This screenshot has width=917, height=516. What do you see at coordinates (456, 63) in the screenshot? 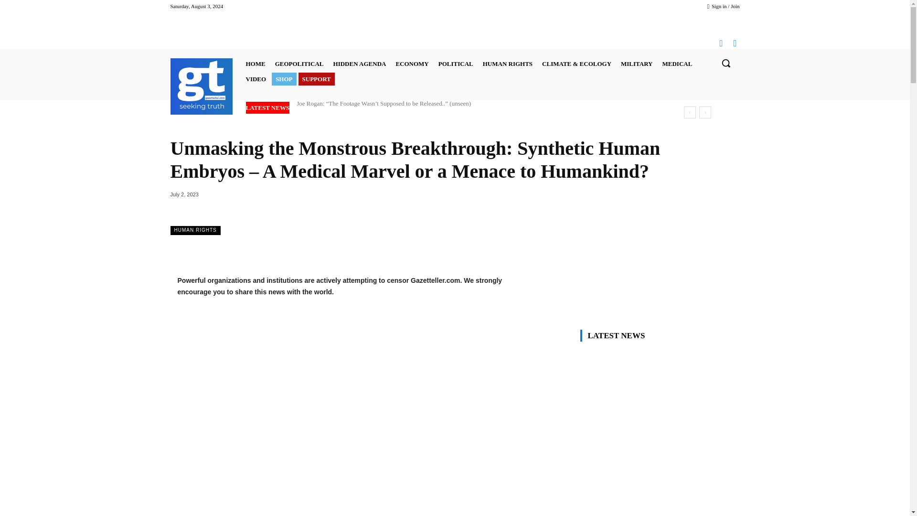
I see `POLITICAL` at bounding box center [456, 63].